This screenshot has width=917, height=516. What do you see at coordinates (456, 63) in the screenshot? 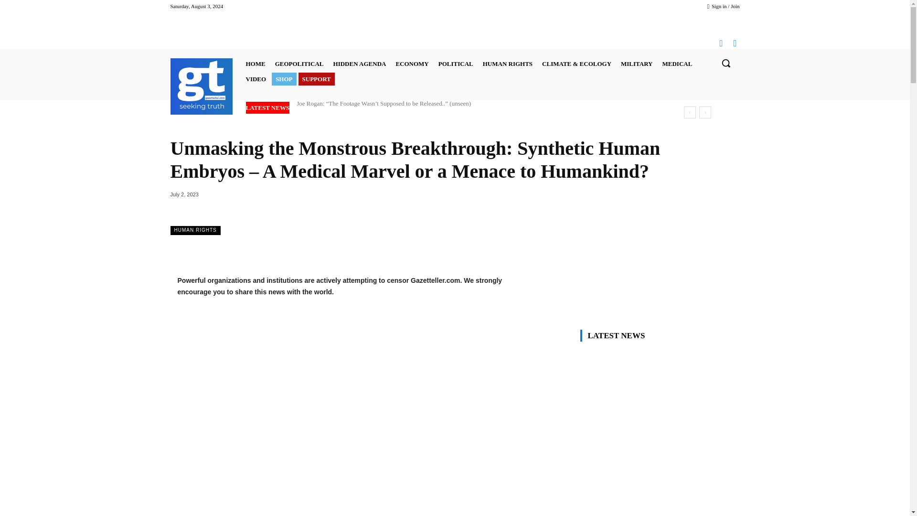
I see `POLITICAL` at bounding box center [456, 63].